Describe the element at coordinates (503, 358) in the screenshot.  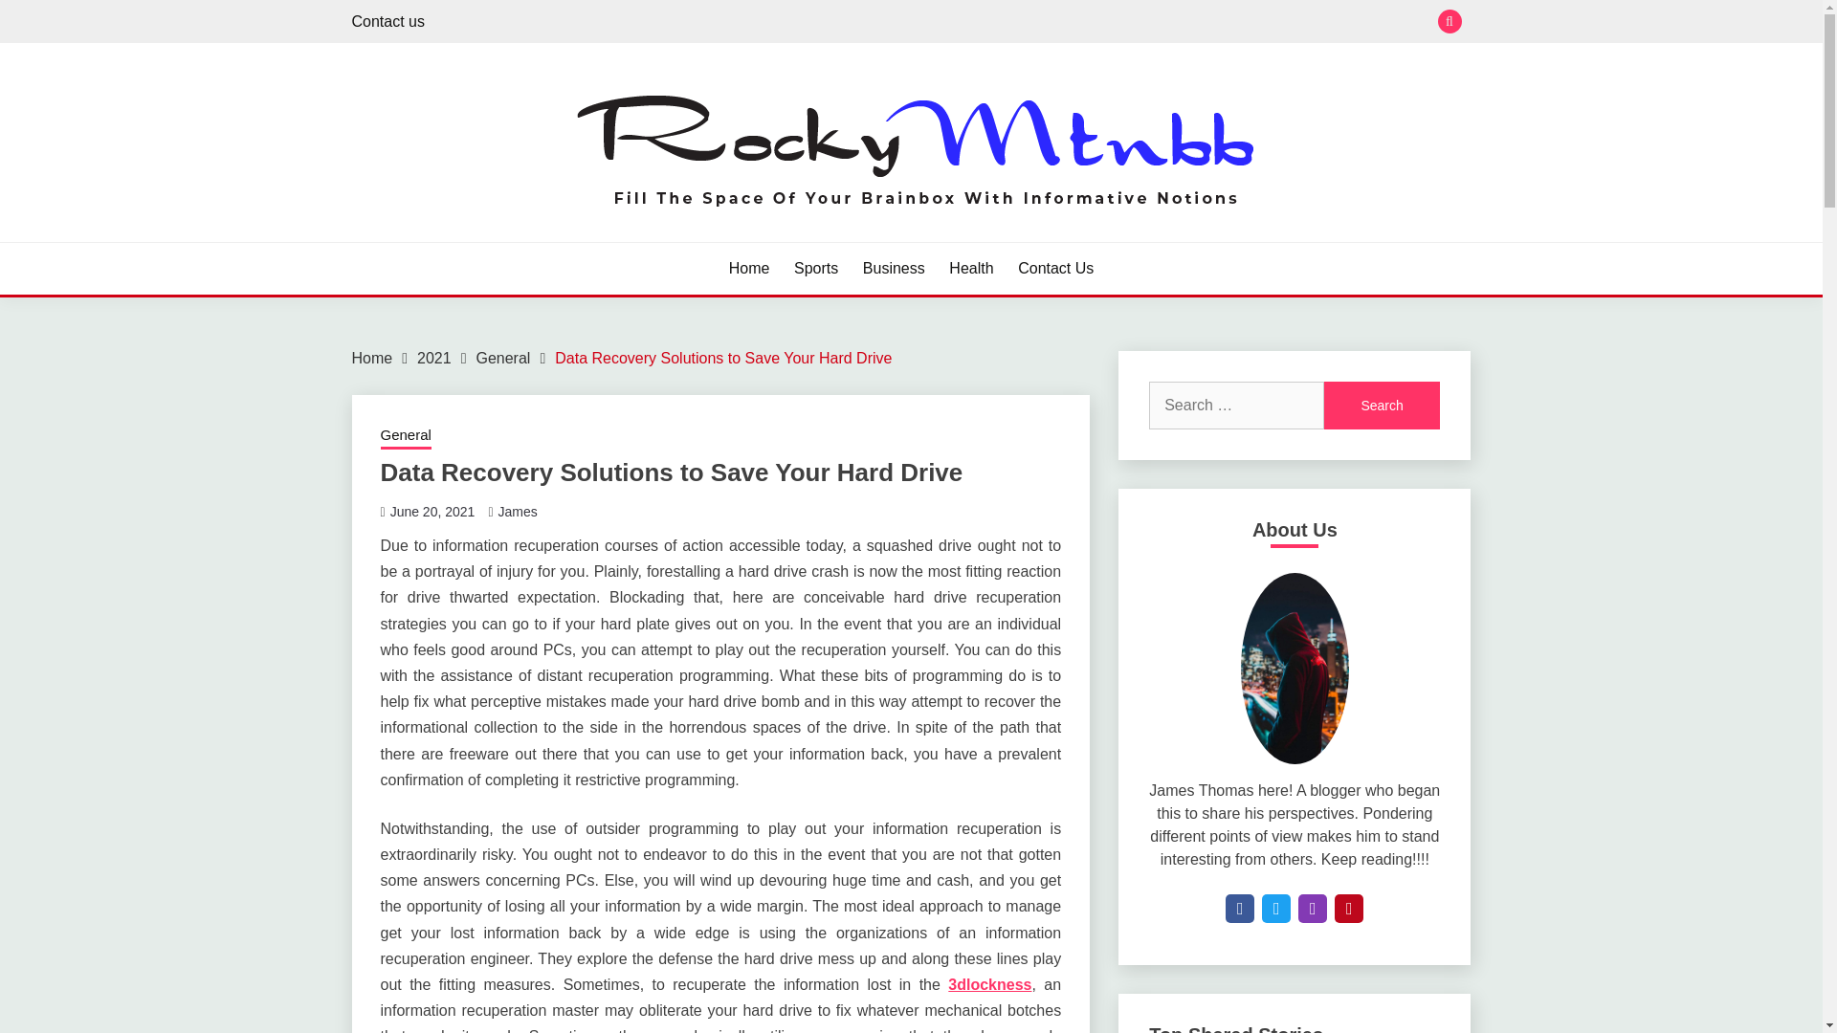
I see `General` at that location.